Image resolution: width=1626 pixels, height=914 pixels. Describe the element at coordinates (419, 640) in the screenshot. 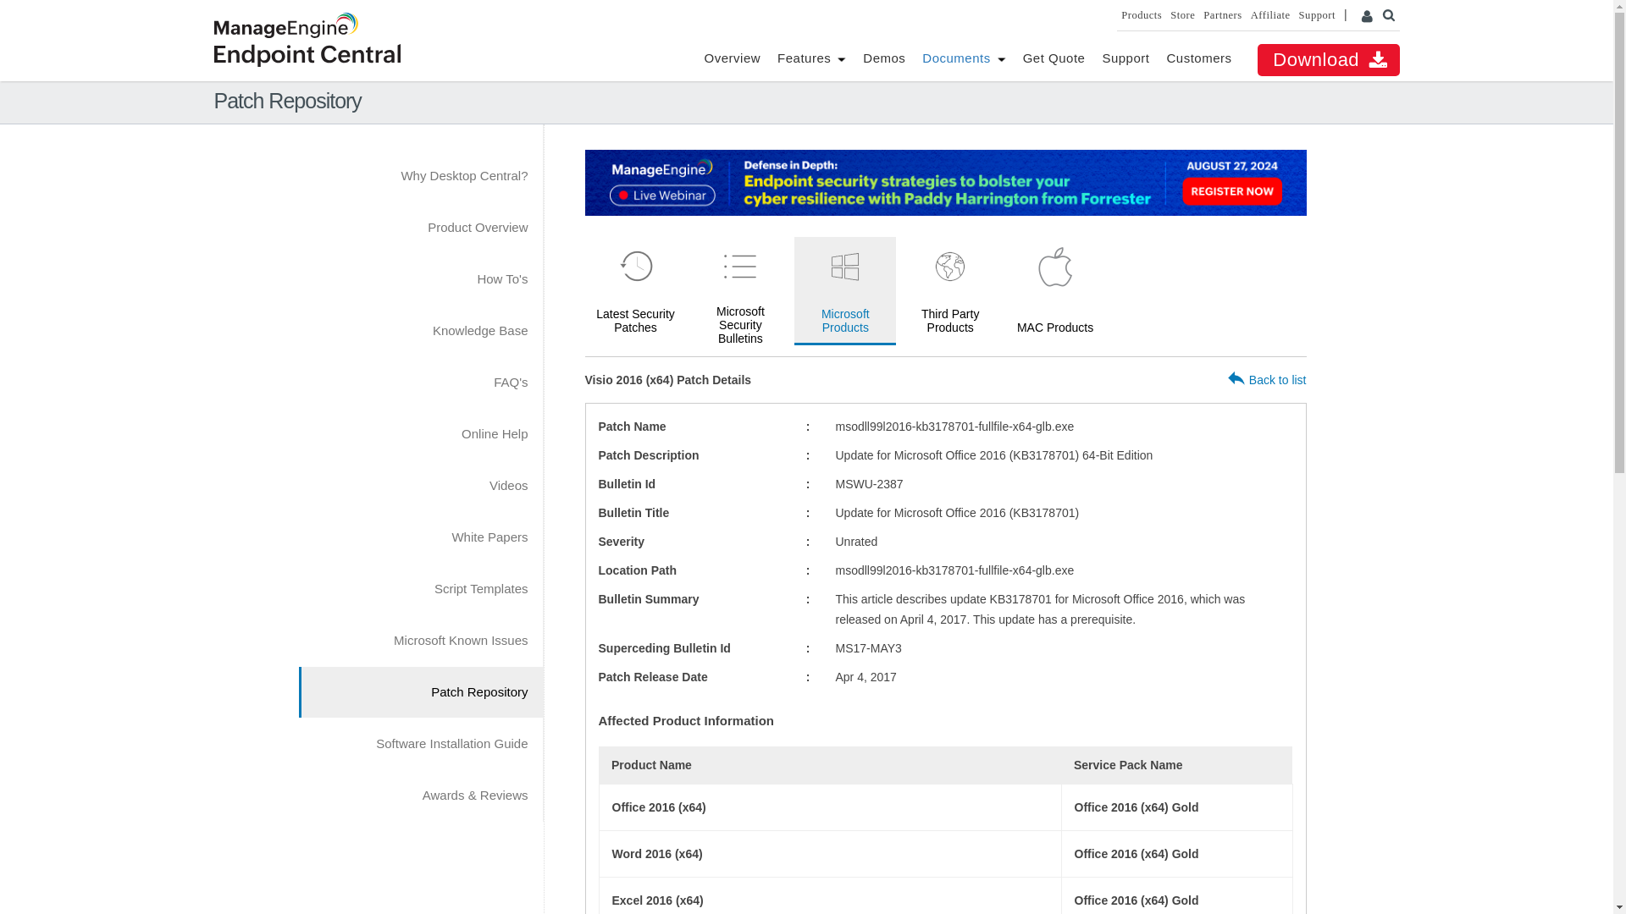

I see `Microsoft Known Issues` at that location.